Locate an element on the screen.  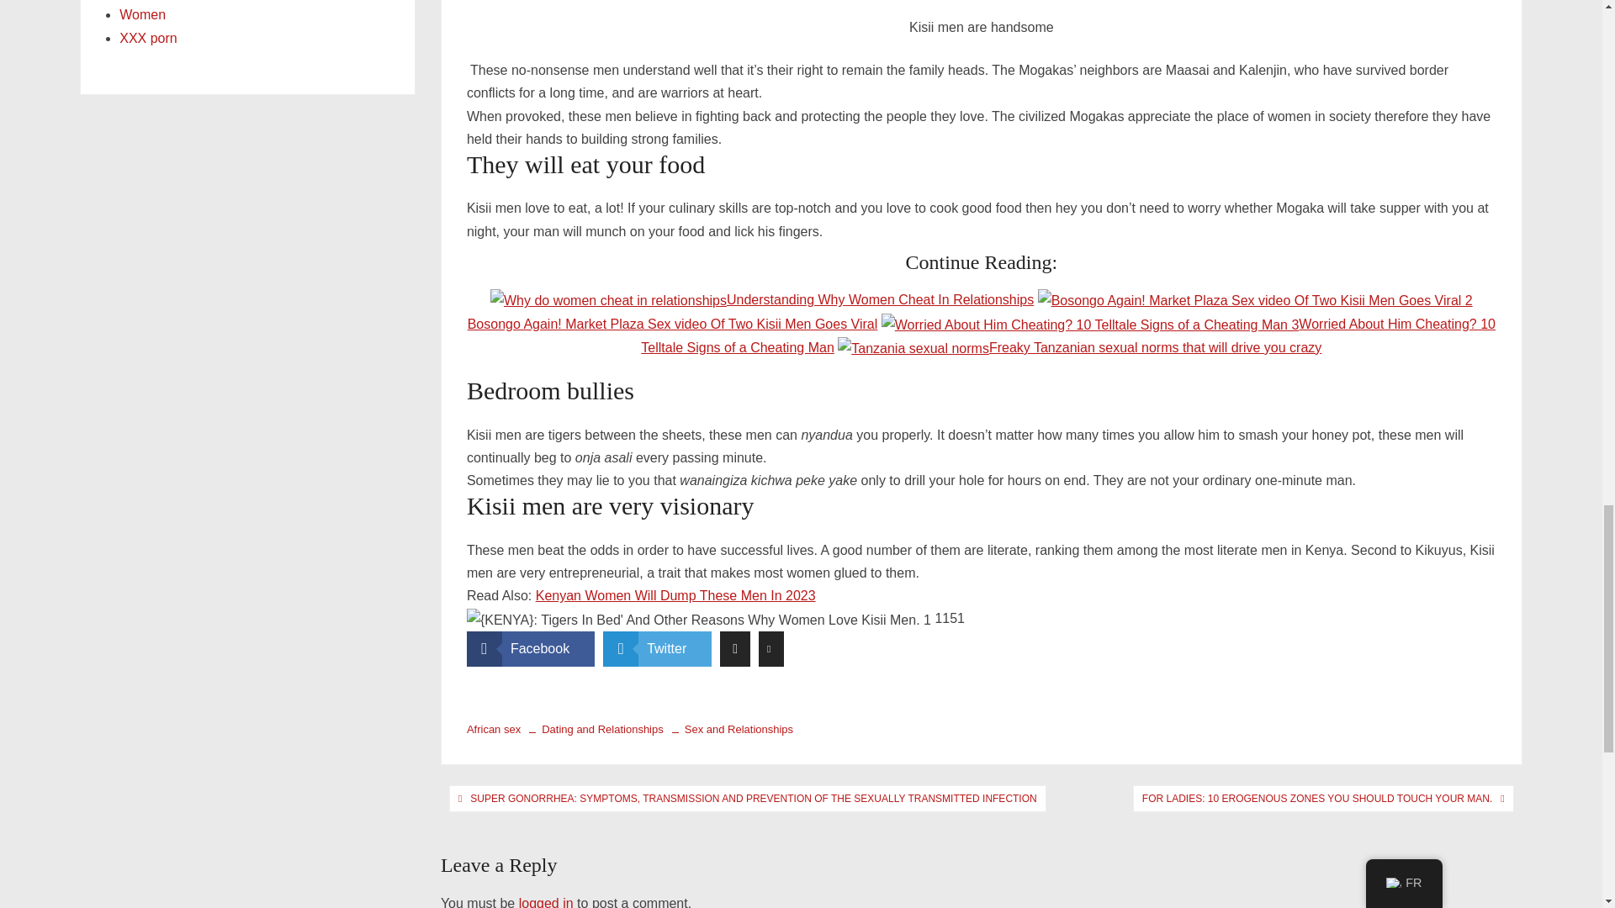
Understanding Why Women Cheat In Relationships is located at coordinates (762, 299).